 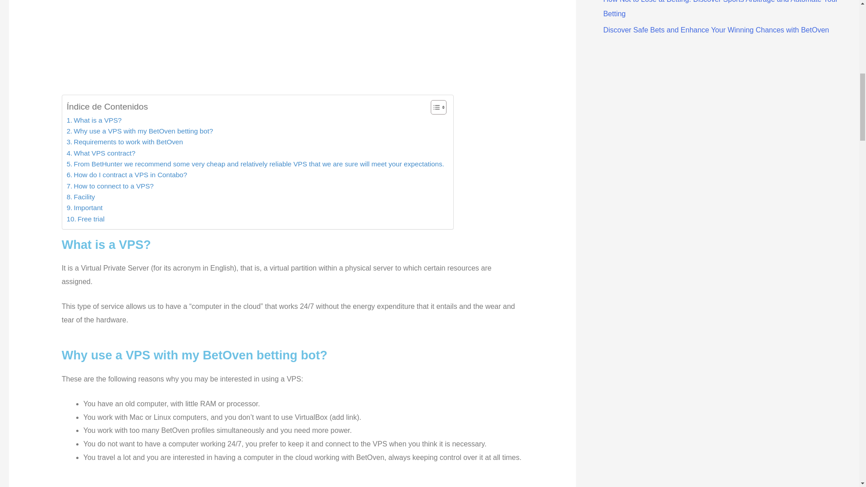 I want to click on How do I contract a VPS in Contabo?, so click(x=126, y=175).